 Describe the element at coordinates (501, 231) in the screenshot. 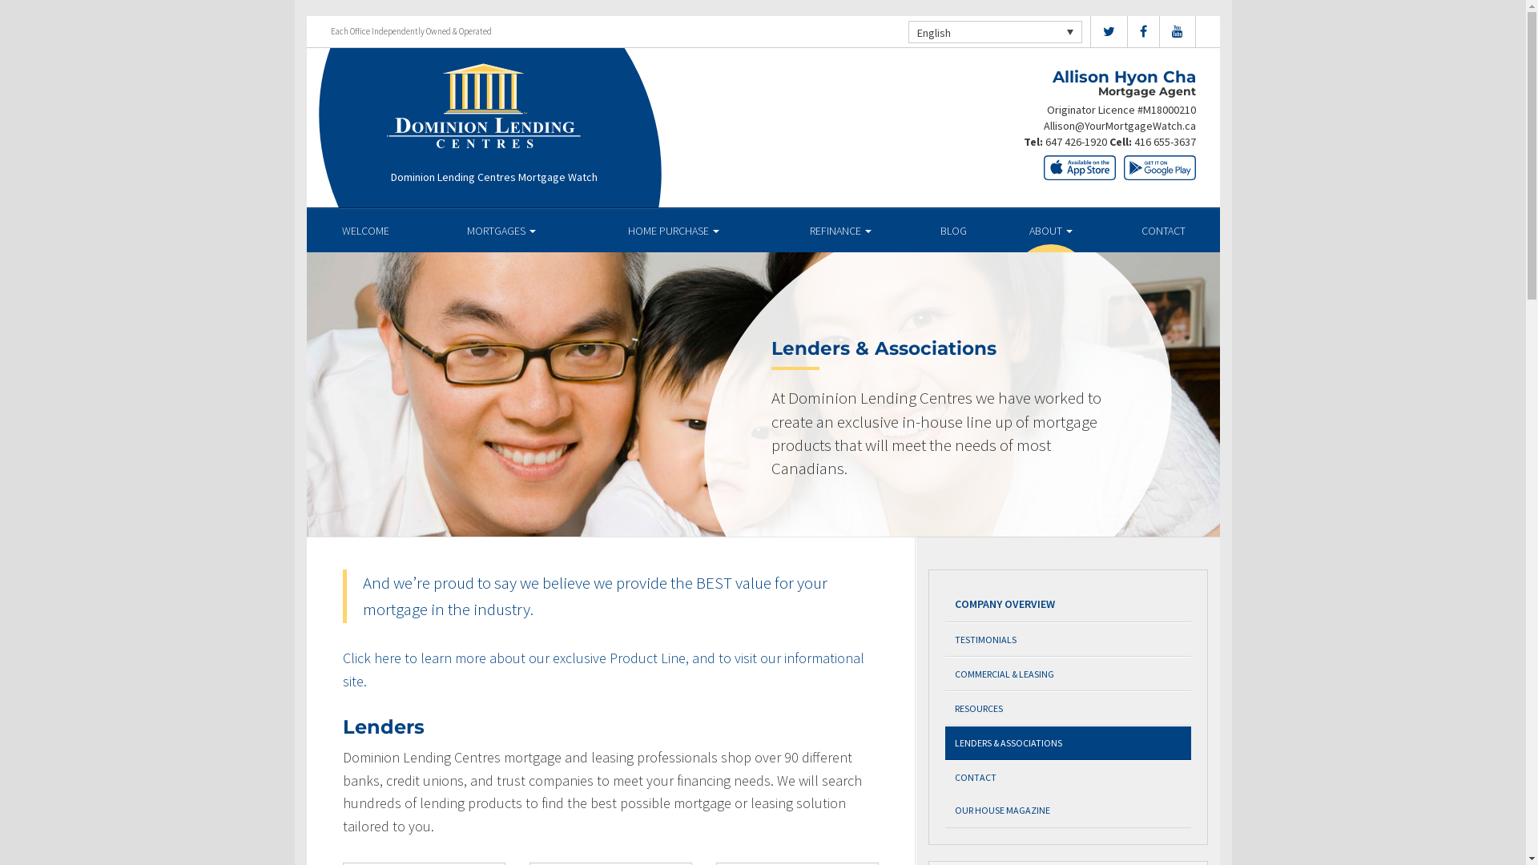

I see `MORTGAGES` at that location.